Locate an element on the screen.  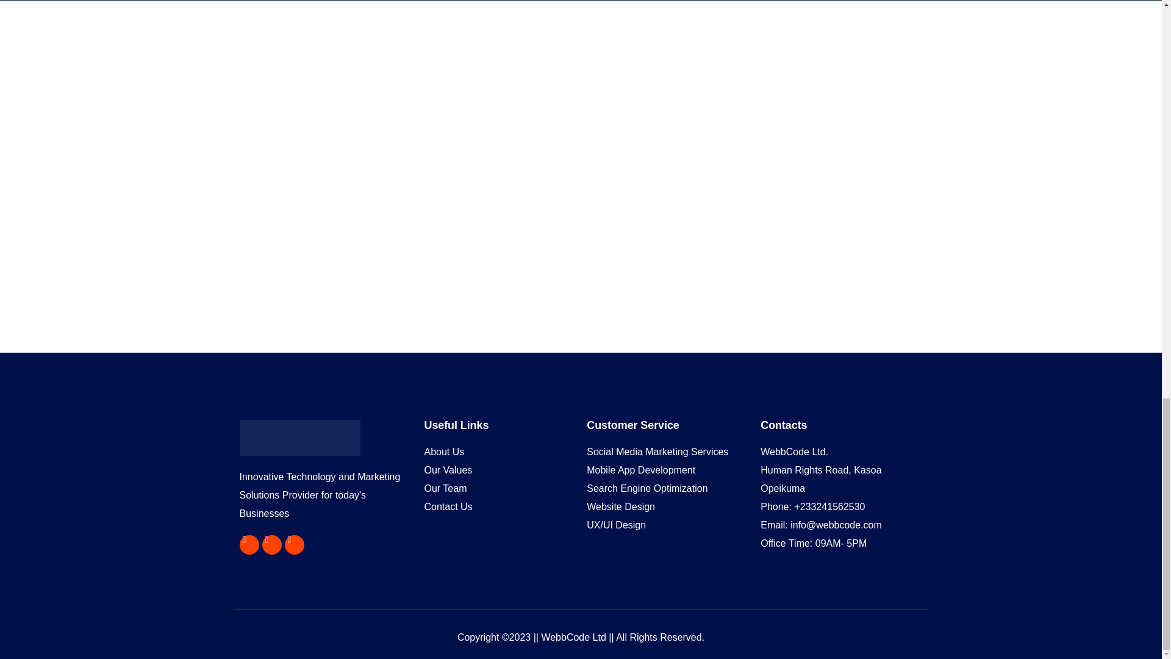
Contact Us is located at coordinates (499, 506).